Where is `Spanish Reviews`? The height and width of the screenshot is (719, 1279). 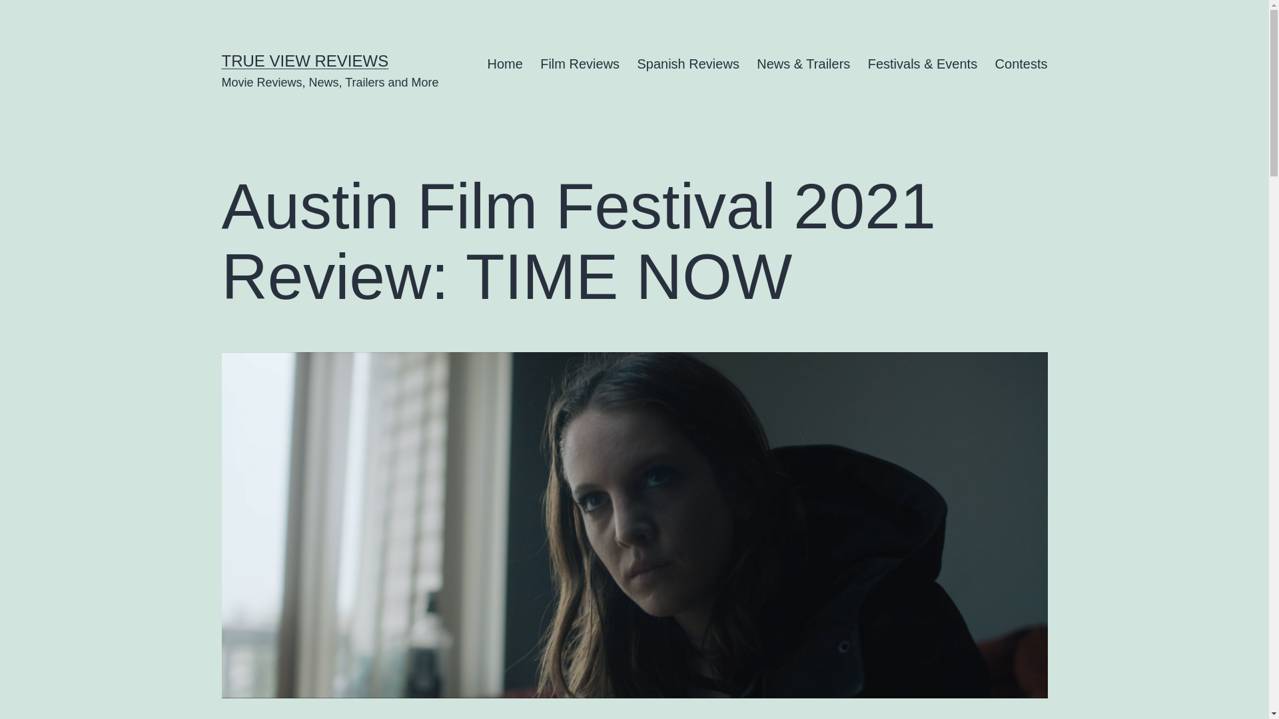 Spanish Reviews is located at coordinates (687, 64).